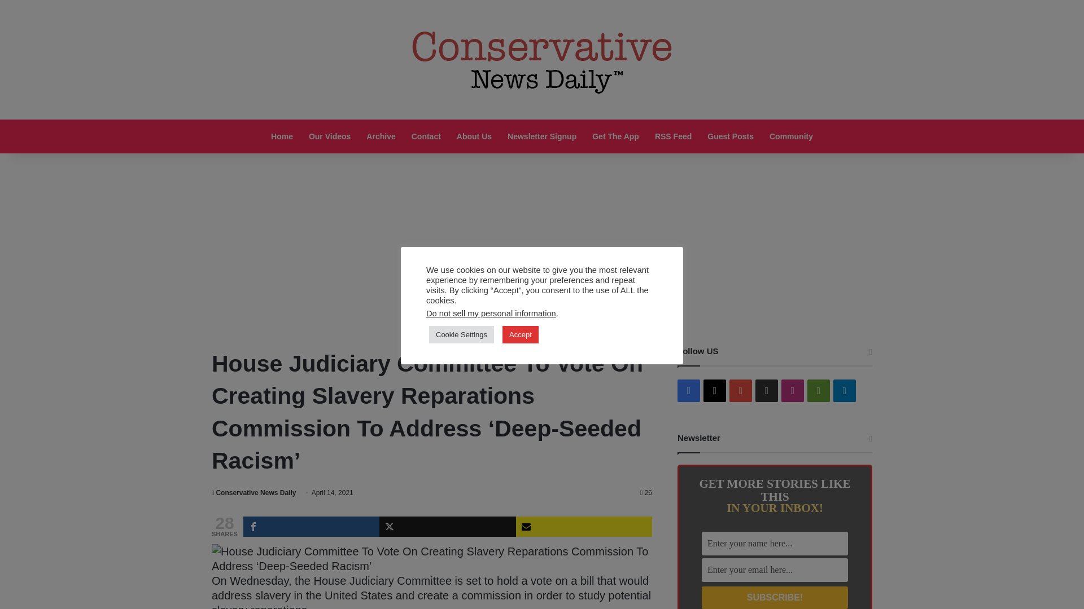 Image resolution: width=1084 pixels, height=609 pixels. I want to click on Guest Posts, so click(731, 136).